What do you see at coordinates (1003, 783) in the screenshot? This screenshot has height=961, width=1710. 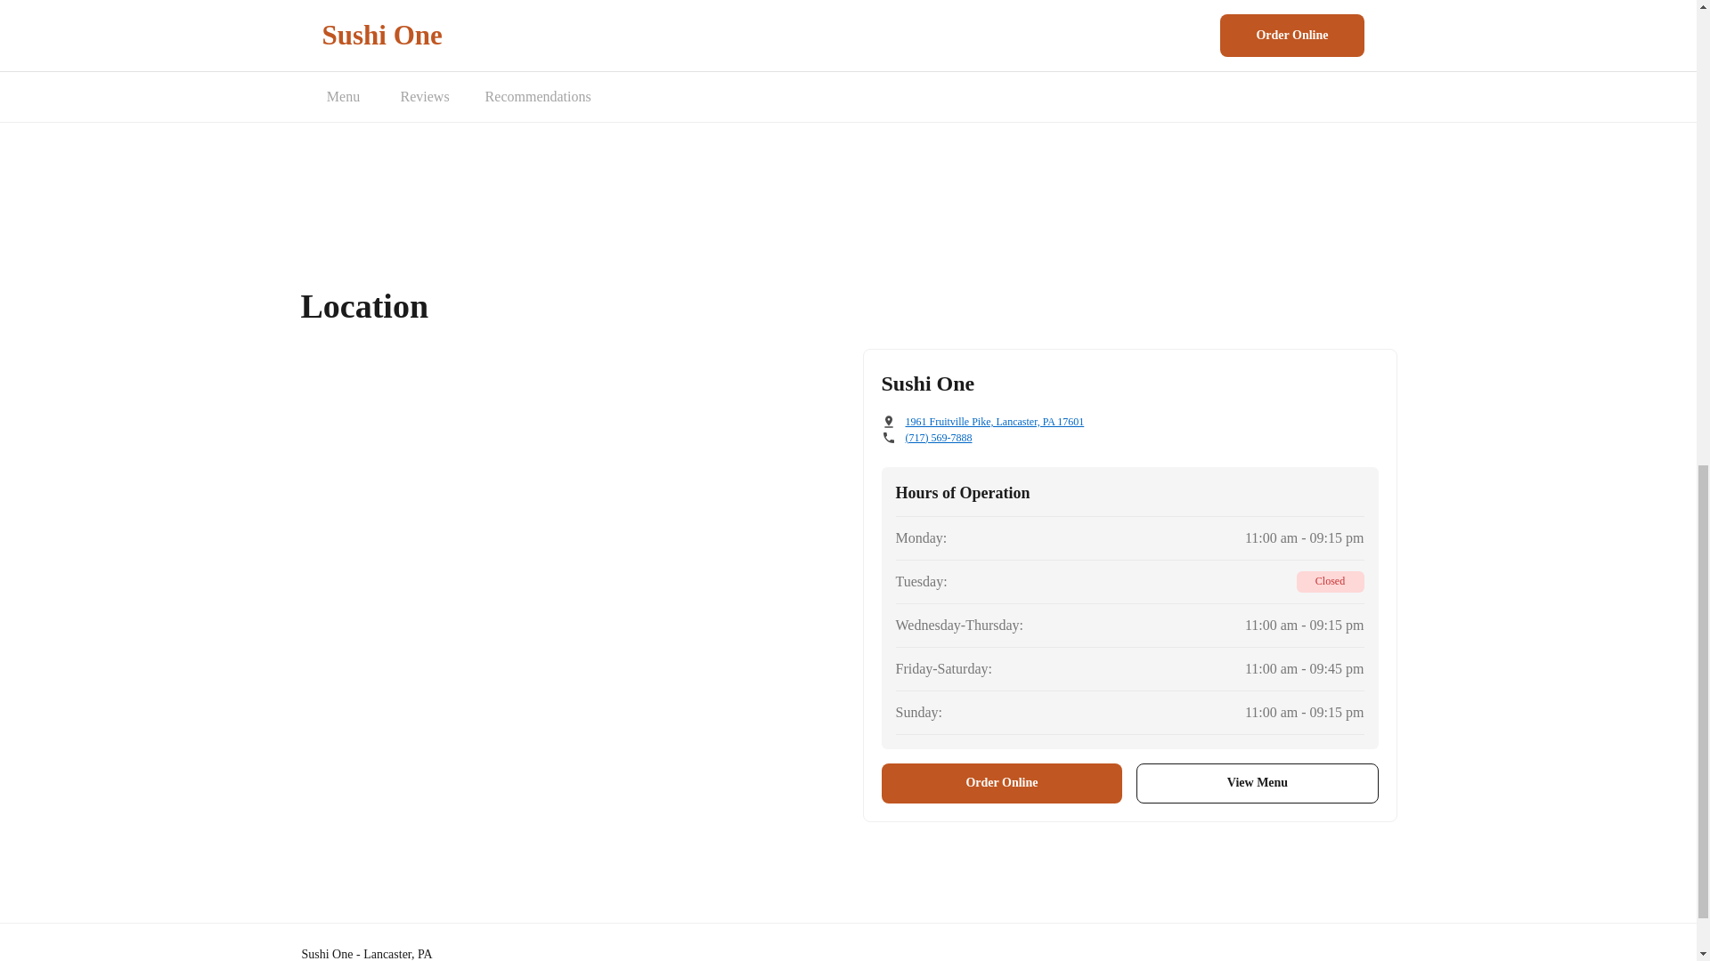 I see `Order Online` at bounding box center [1003, 783].